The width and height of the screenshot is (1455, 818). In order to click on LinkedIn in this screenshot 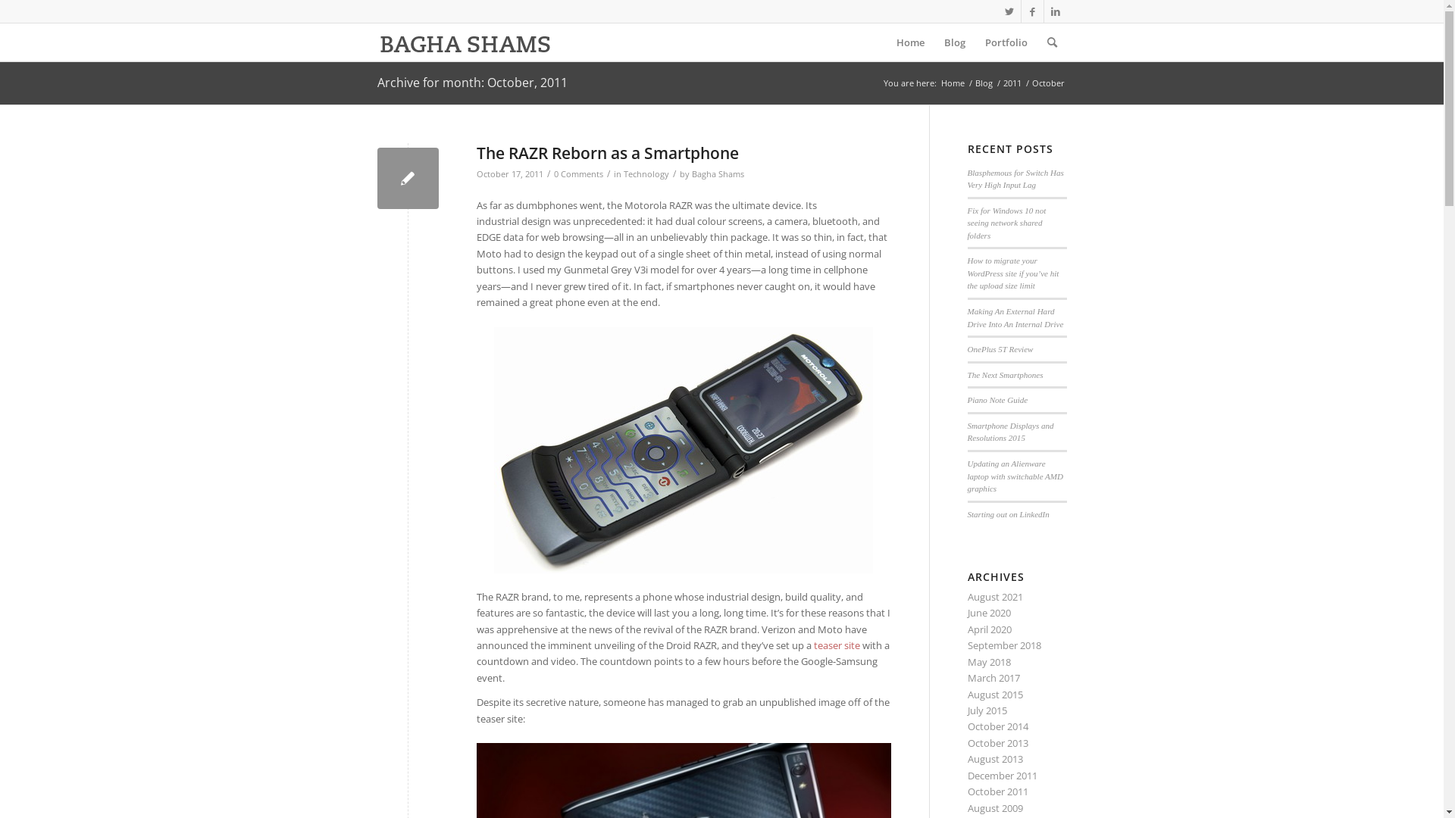, I will do `click(1056, 11)`.